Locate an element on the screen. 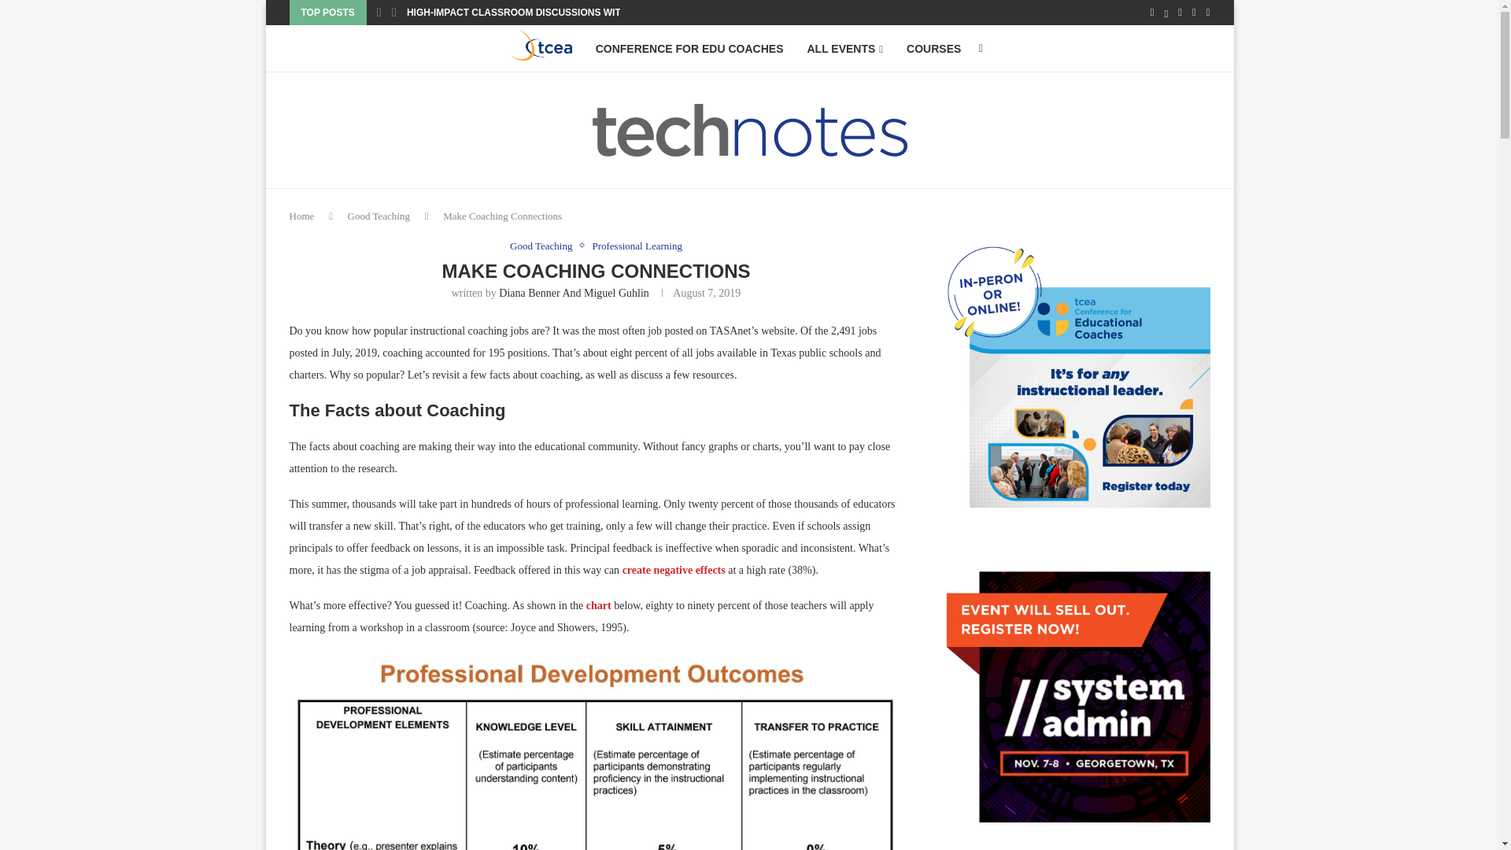  COURSES is located at coordinates (933, 49).